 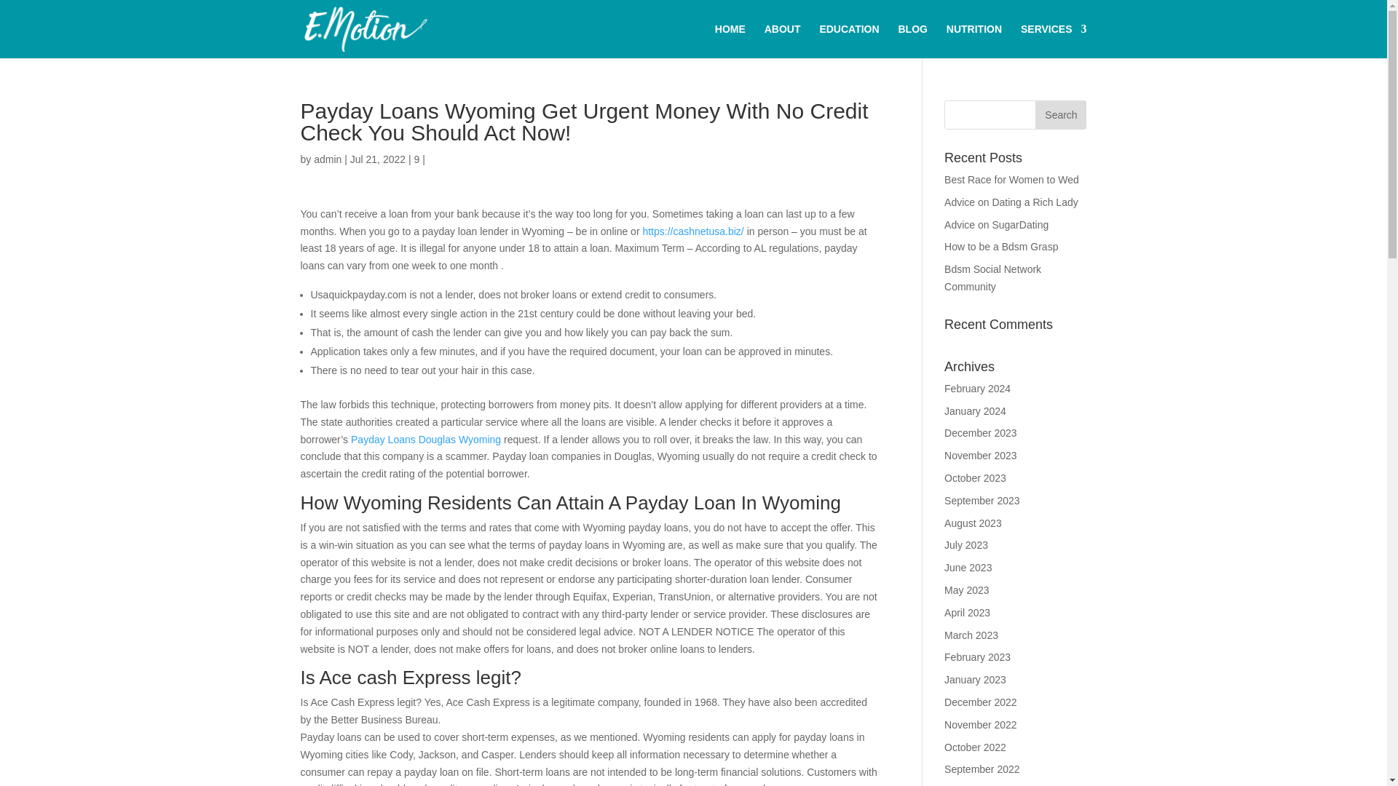 What do you see at coordinates (974, 41) in the screenshot?
I see `NUTRITION` at bounding box center [974, 41].